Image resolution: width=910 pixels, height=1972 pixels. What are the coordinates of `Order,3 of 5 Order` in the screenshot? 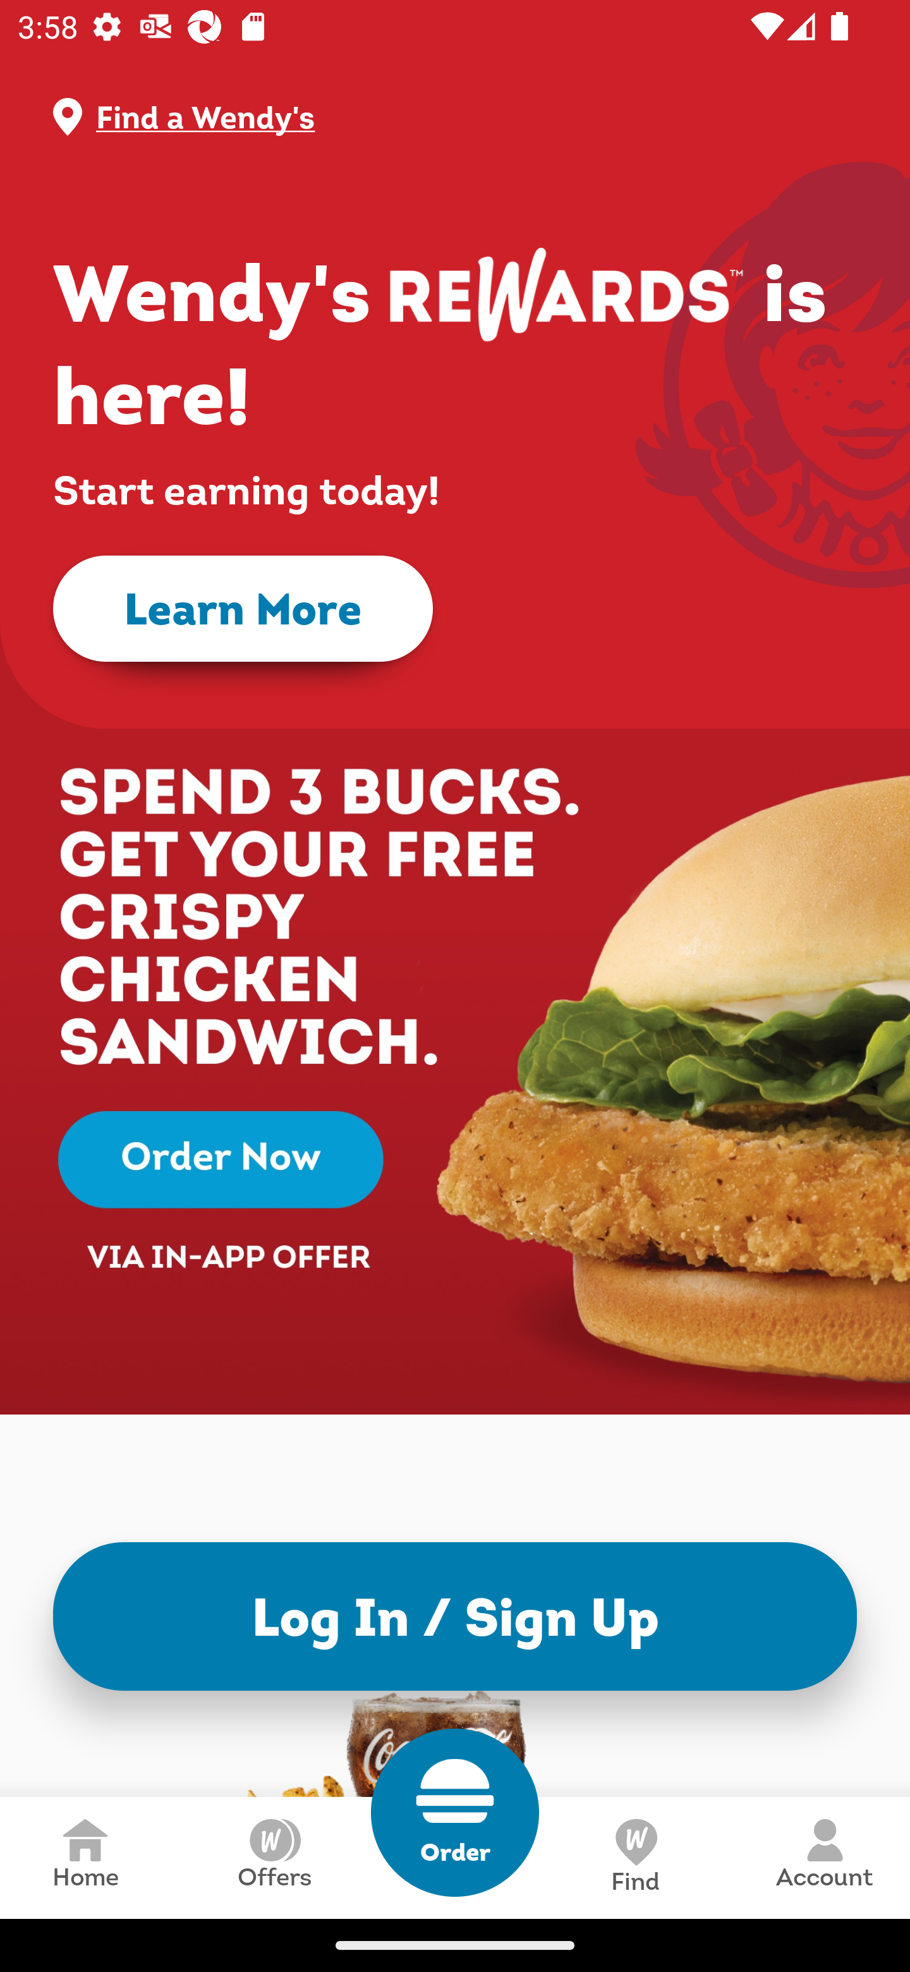 It's located at (455, 1813).